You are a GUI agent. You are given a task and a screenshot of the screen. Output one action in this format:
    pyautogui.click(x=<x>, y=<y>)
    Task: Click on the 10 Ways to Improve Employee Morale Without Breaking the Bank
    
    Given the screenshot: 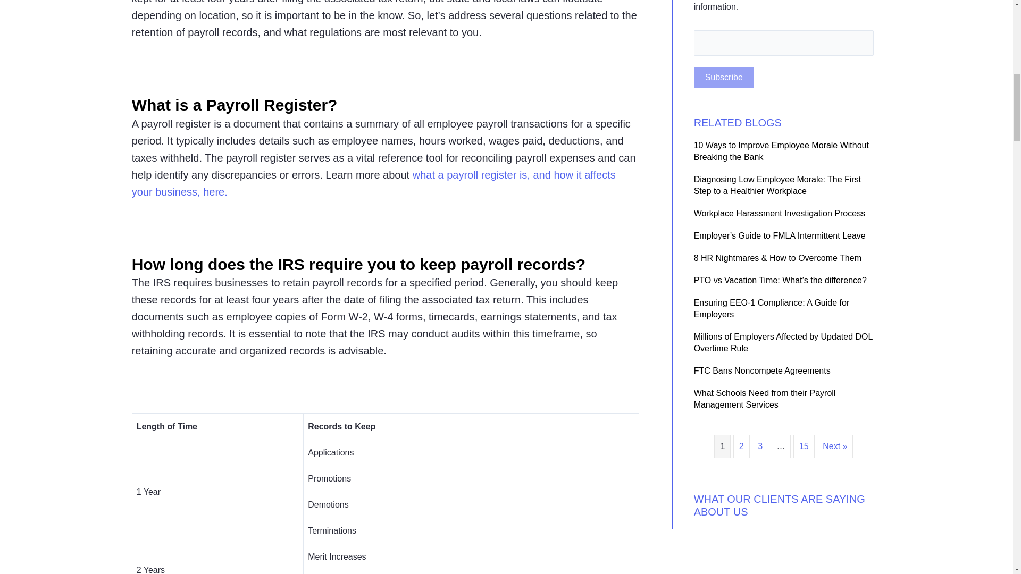 What is the action you would take?
    pyautogui.click(x=781, y=151)
    